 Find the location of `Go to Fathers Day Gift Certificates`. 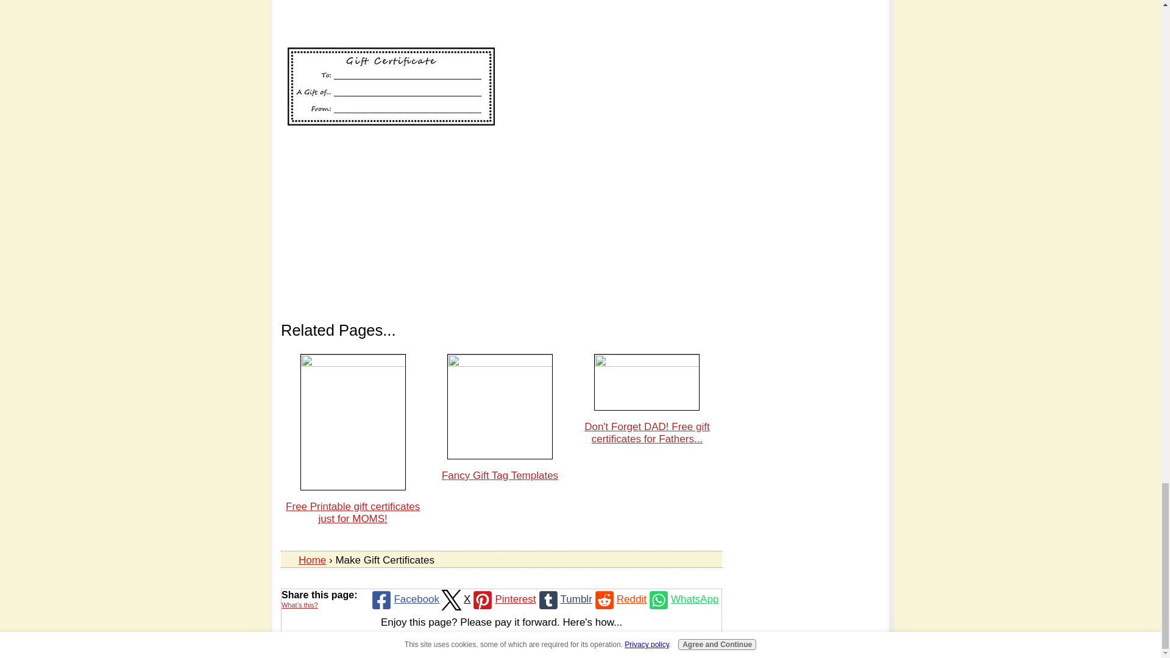

Go to Fathers Day Gift Certificates is located at coordinates (647, 363).